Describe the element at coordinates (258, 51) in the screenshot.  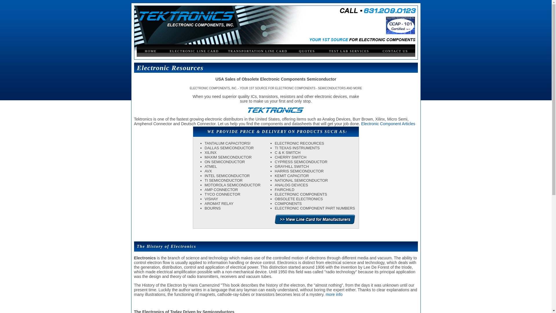
I see `TRANSPORTATION LINE CARD` at that location.